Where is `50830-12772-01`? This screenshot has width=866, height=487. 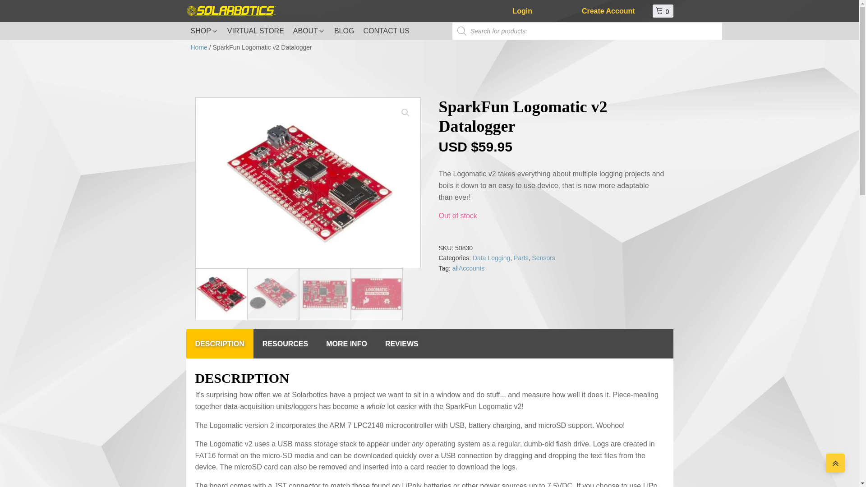
50830-12772-01 is located at coordinates (308, 183).